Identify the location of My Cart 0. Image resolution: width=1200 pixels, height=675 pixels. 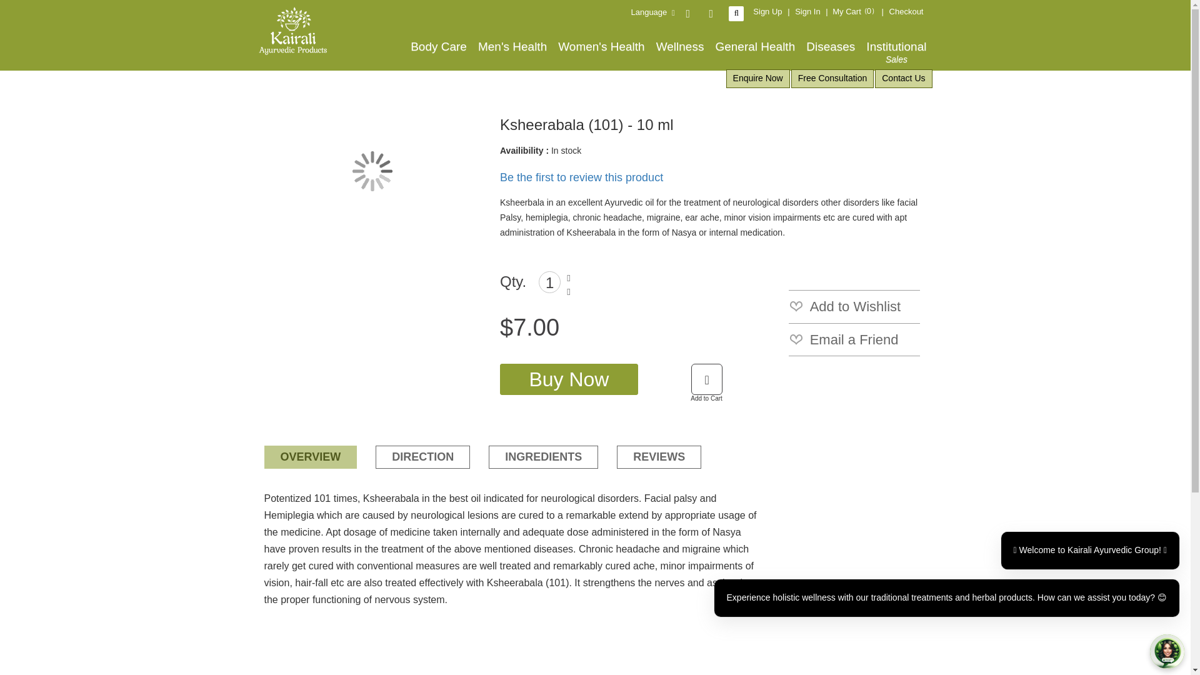
(659, 457).